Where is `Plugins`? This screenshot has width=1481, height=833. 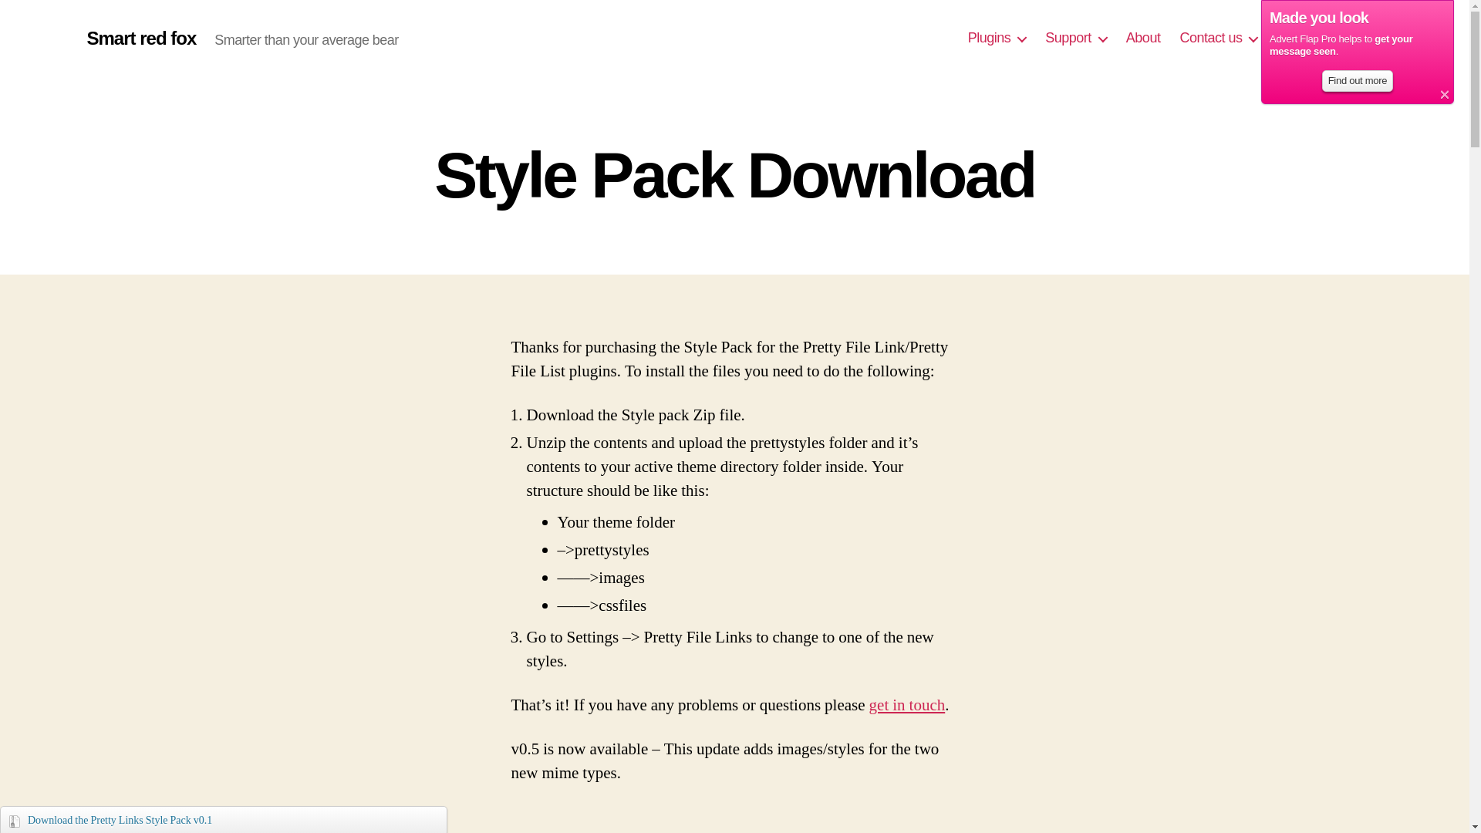
Plugins is located at coordinates (997, 38).